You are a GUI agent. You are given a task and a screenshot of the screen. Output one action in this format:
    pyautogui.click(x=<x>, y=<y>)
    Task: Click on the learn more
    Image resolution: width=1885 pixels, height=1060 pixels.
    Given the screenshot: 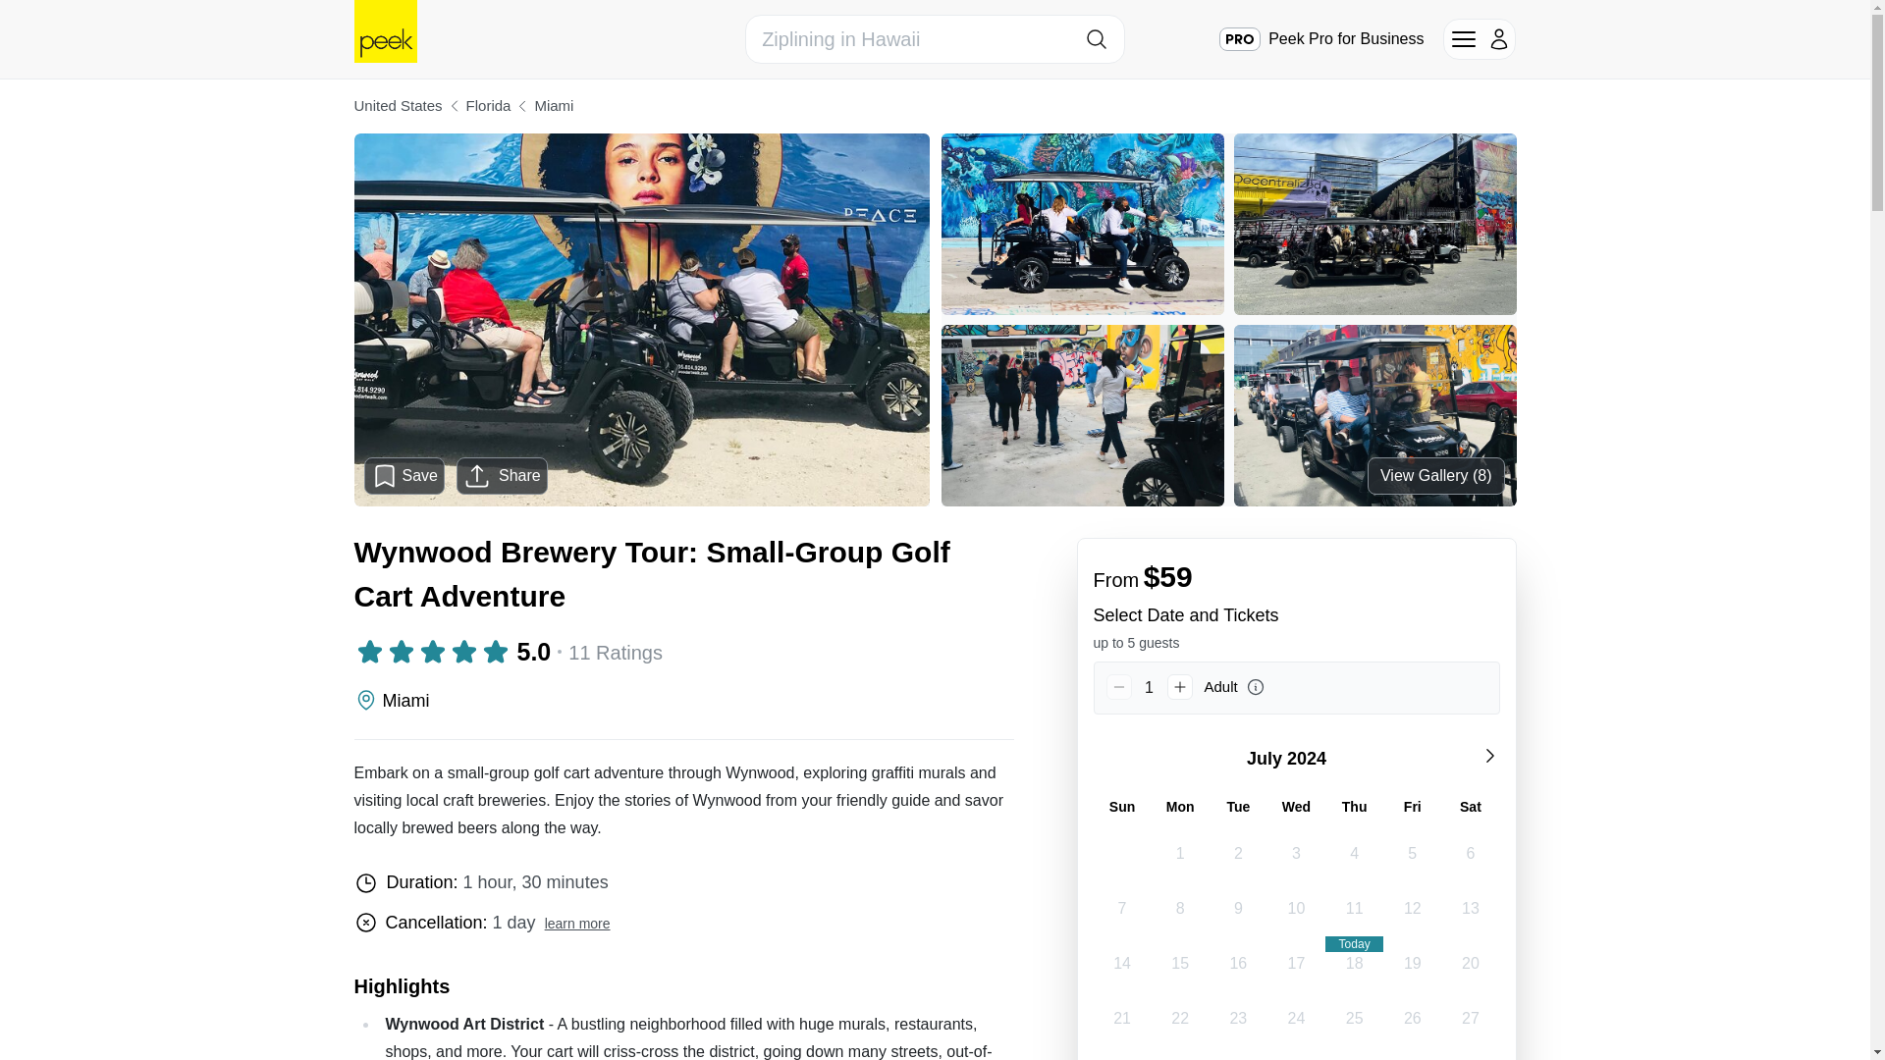 What is the action you would take?
    pyautogui.click(x=577, y=924)
    